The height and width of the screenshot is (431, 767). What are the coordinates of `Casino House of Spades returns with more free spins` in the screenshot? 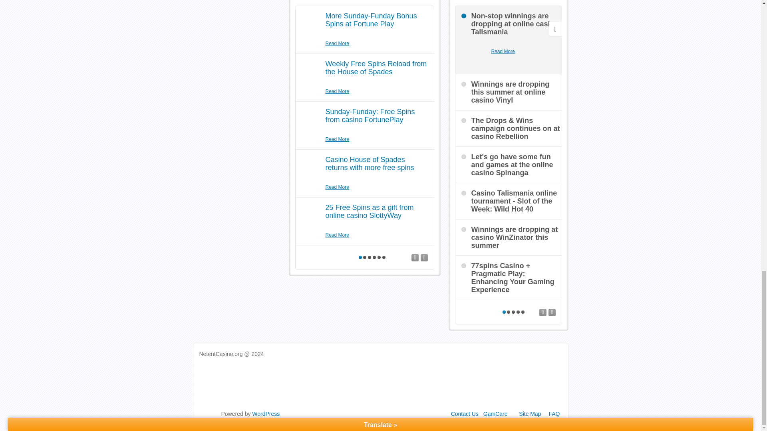 It's located at (370, 163).